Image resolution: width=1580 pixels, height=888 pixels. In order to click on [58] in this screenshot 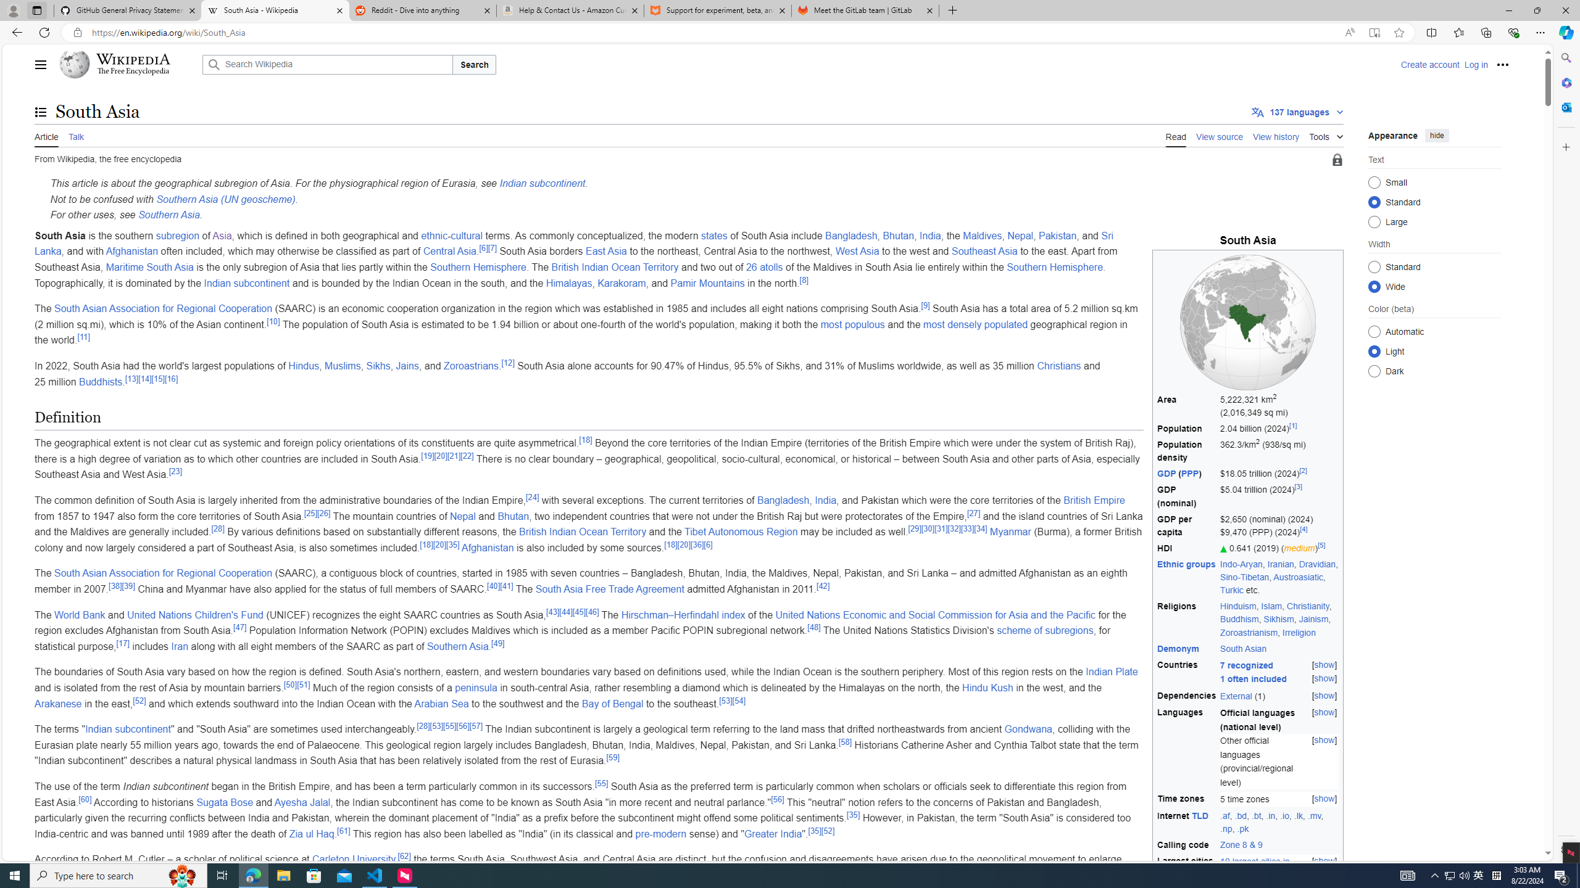, I will do `click(844, 742)`.